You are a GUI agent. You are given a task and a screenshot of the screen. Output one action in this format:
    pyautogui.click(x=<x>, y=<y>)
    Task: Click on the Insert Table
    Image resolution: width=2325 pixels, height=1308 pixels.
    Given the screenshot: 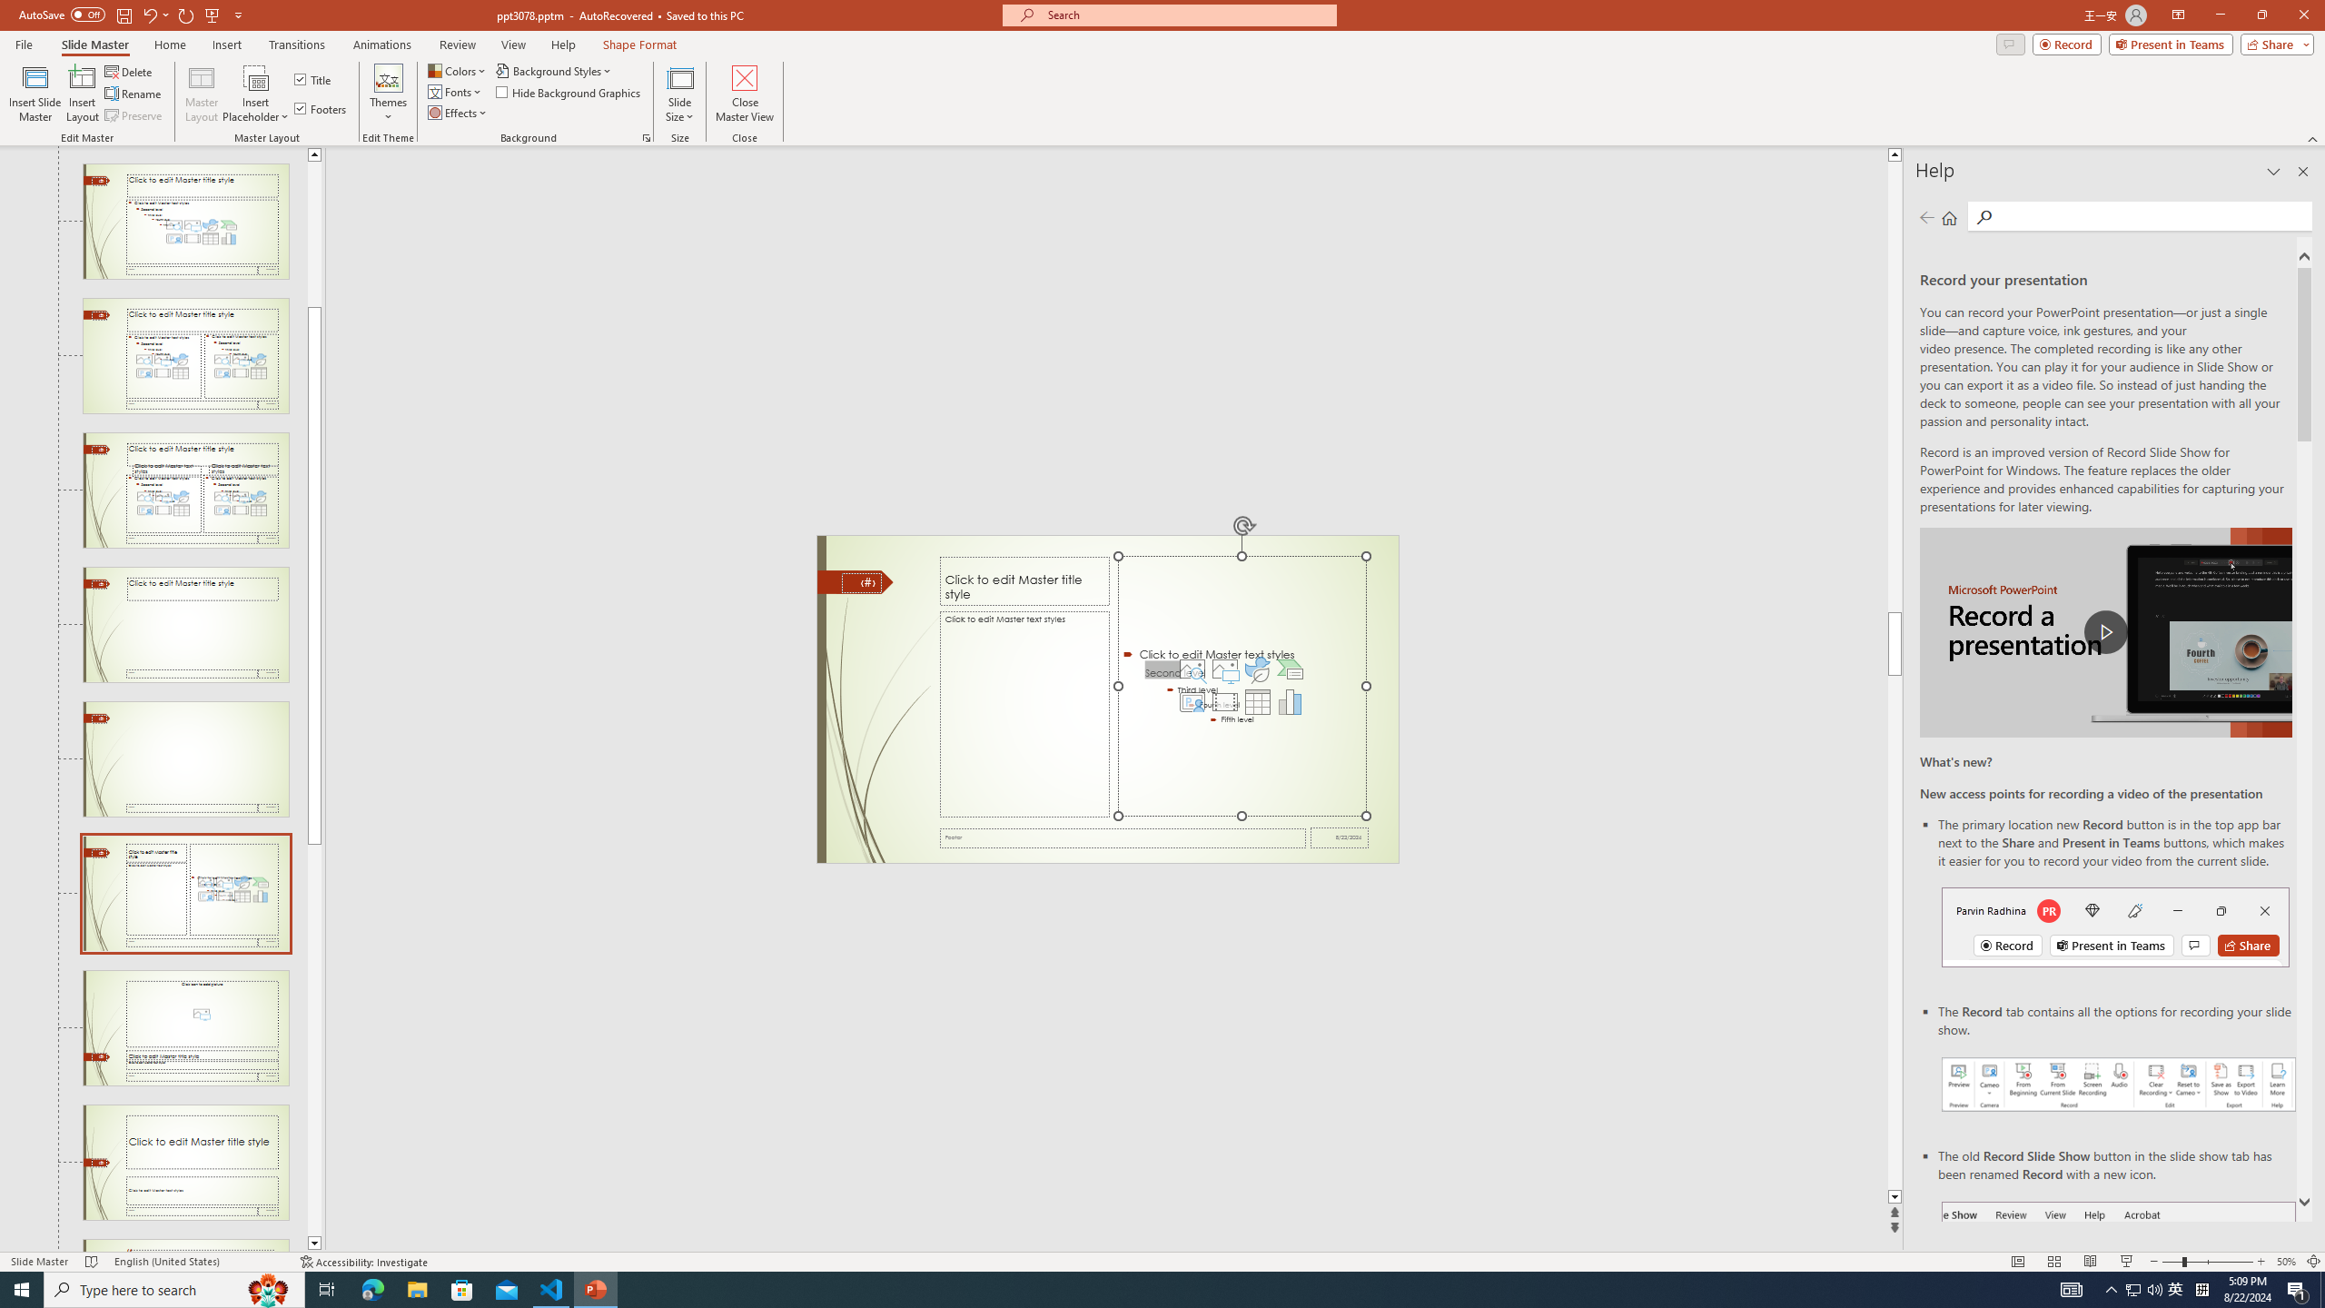 What is the action you would take?
    pyautogui.click(x=1257, y=702)
    